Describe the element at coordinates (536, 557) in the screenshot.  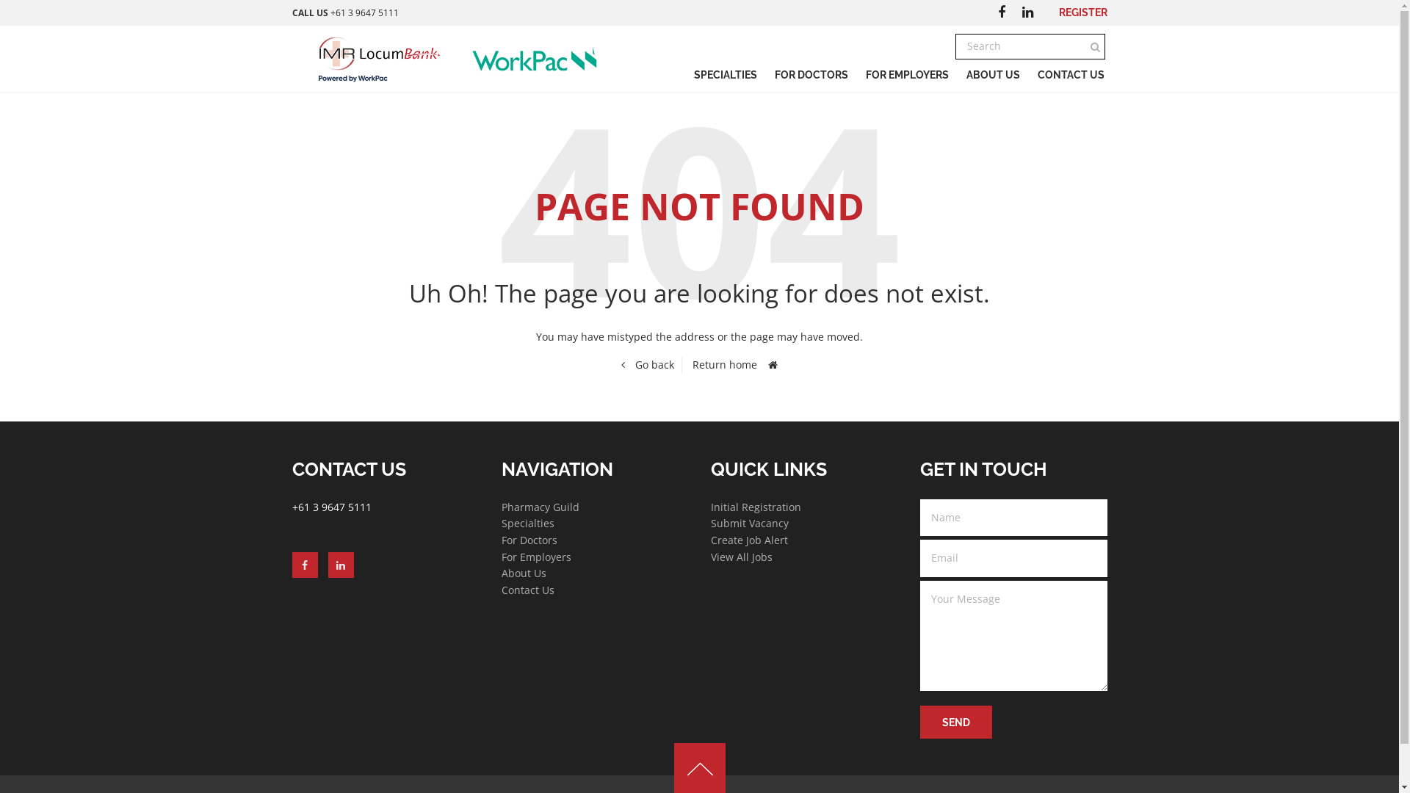
I see `For Employers` at that location.